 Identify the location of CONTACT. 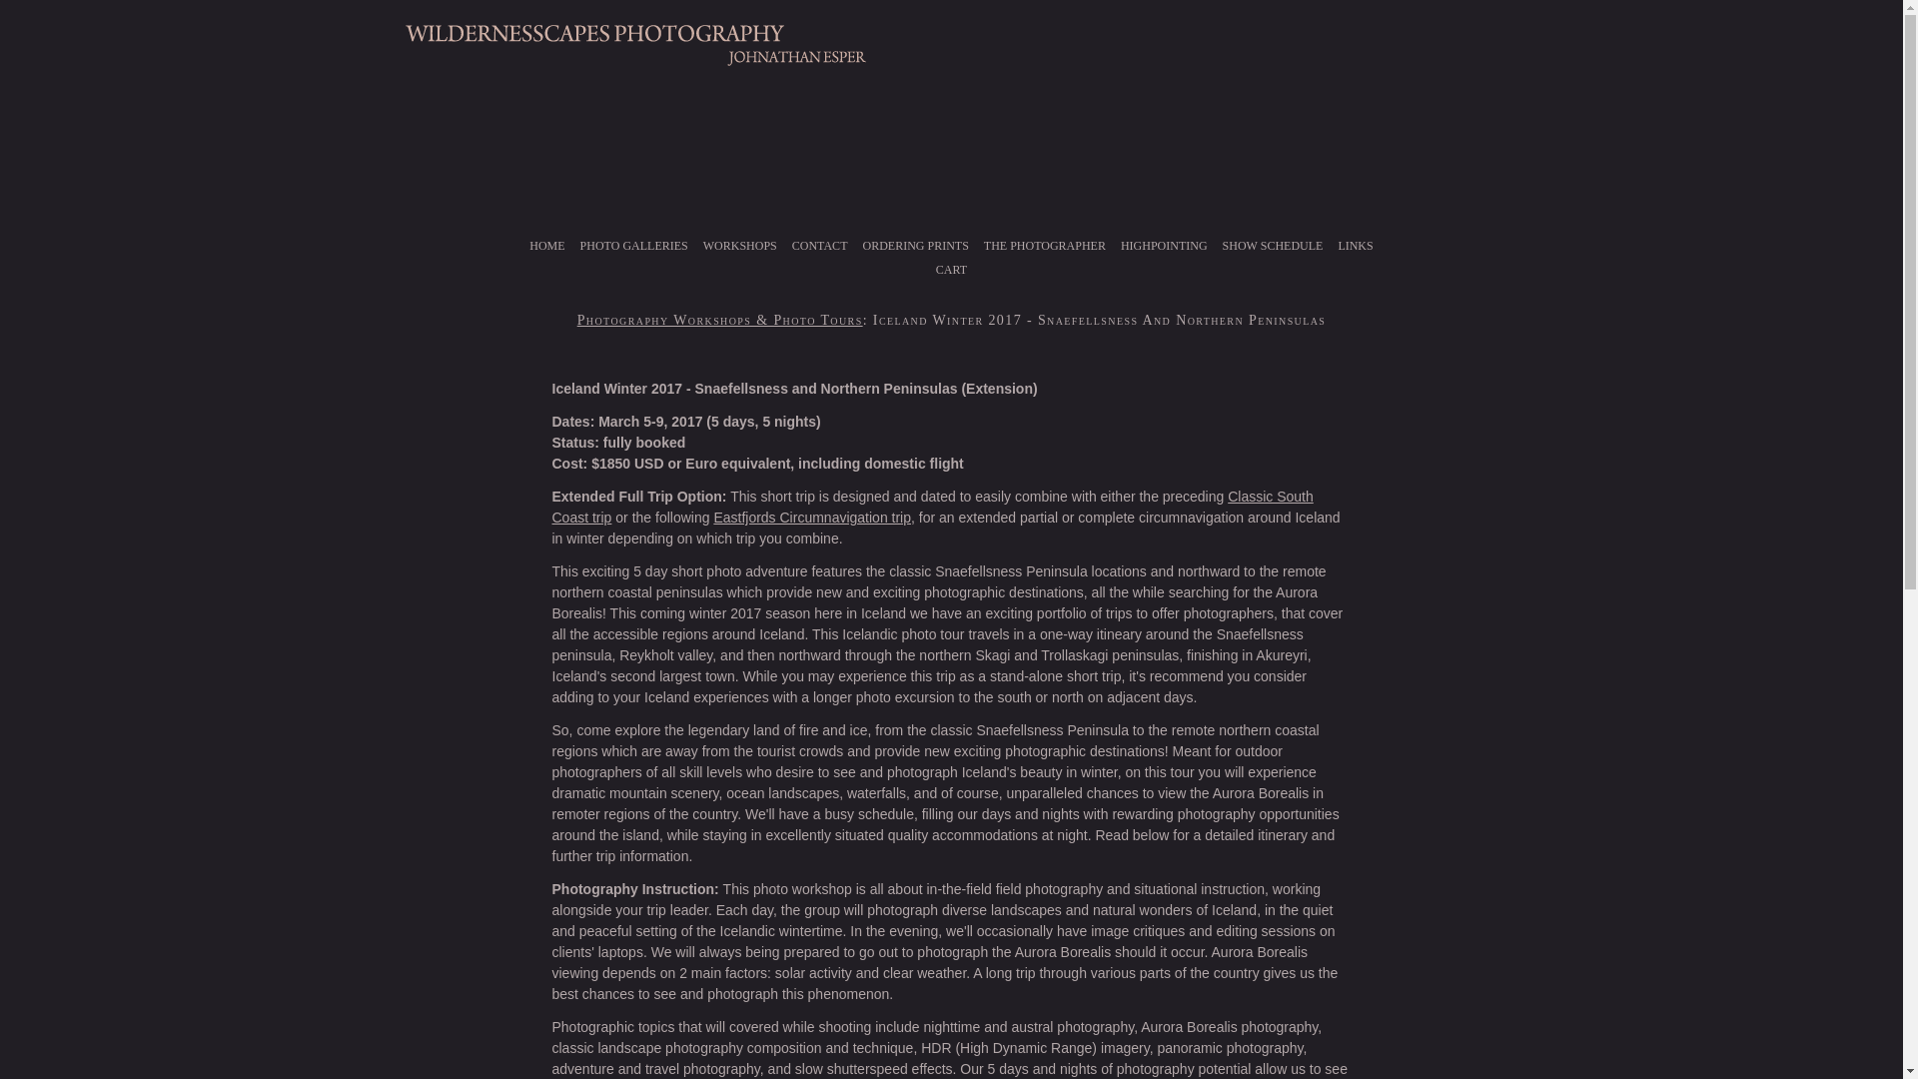
(819, 245).